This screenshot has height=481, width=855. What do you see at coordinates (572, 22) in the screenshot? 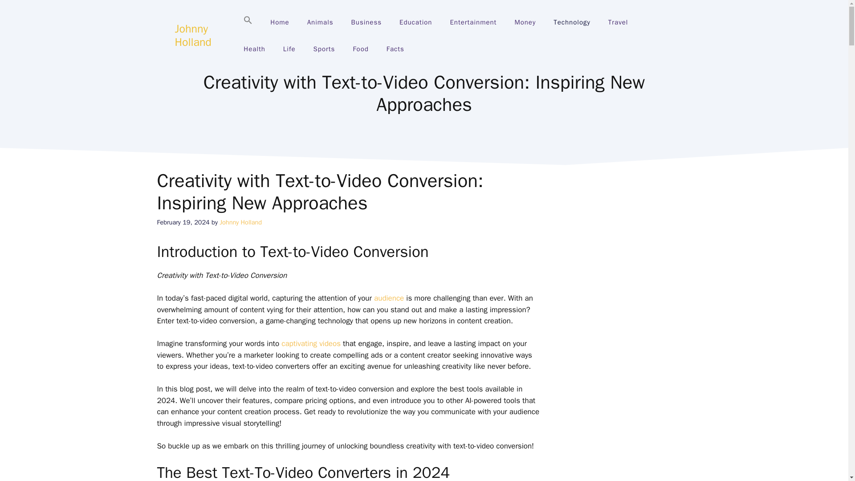
I see `Technology` at bounding box center [572, 22].